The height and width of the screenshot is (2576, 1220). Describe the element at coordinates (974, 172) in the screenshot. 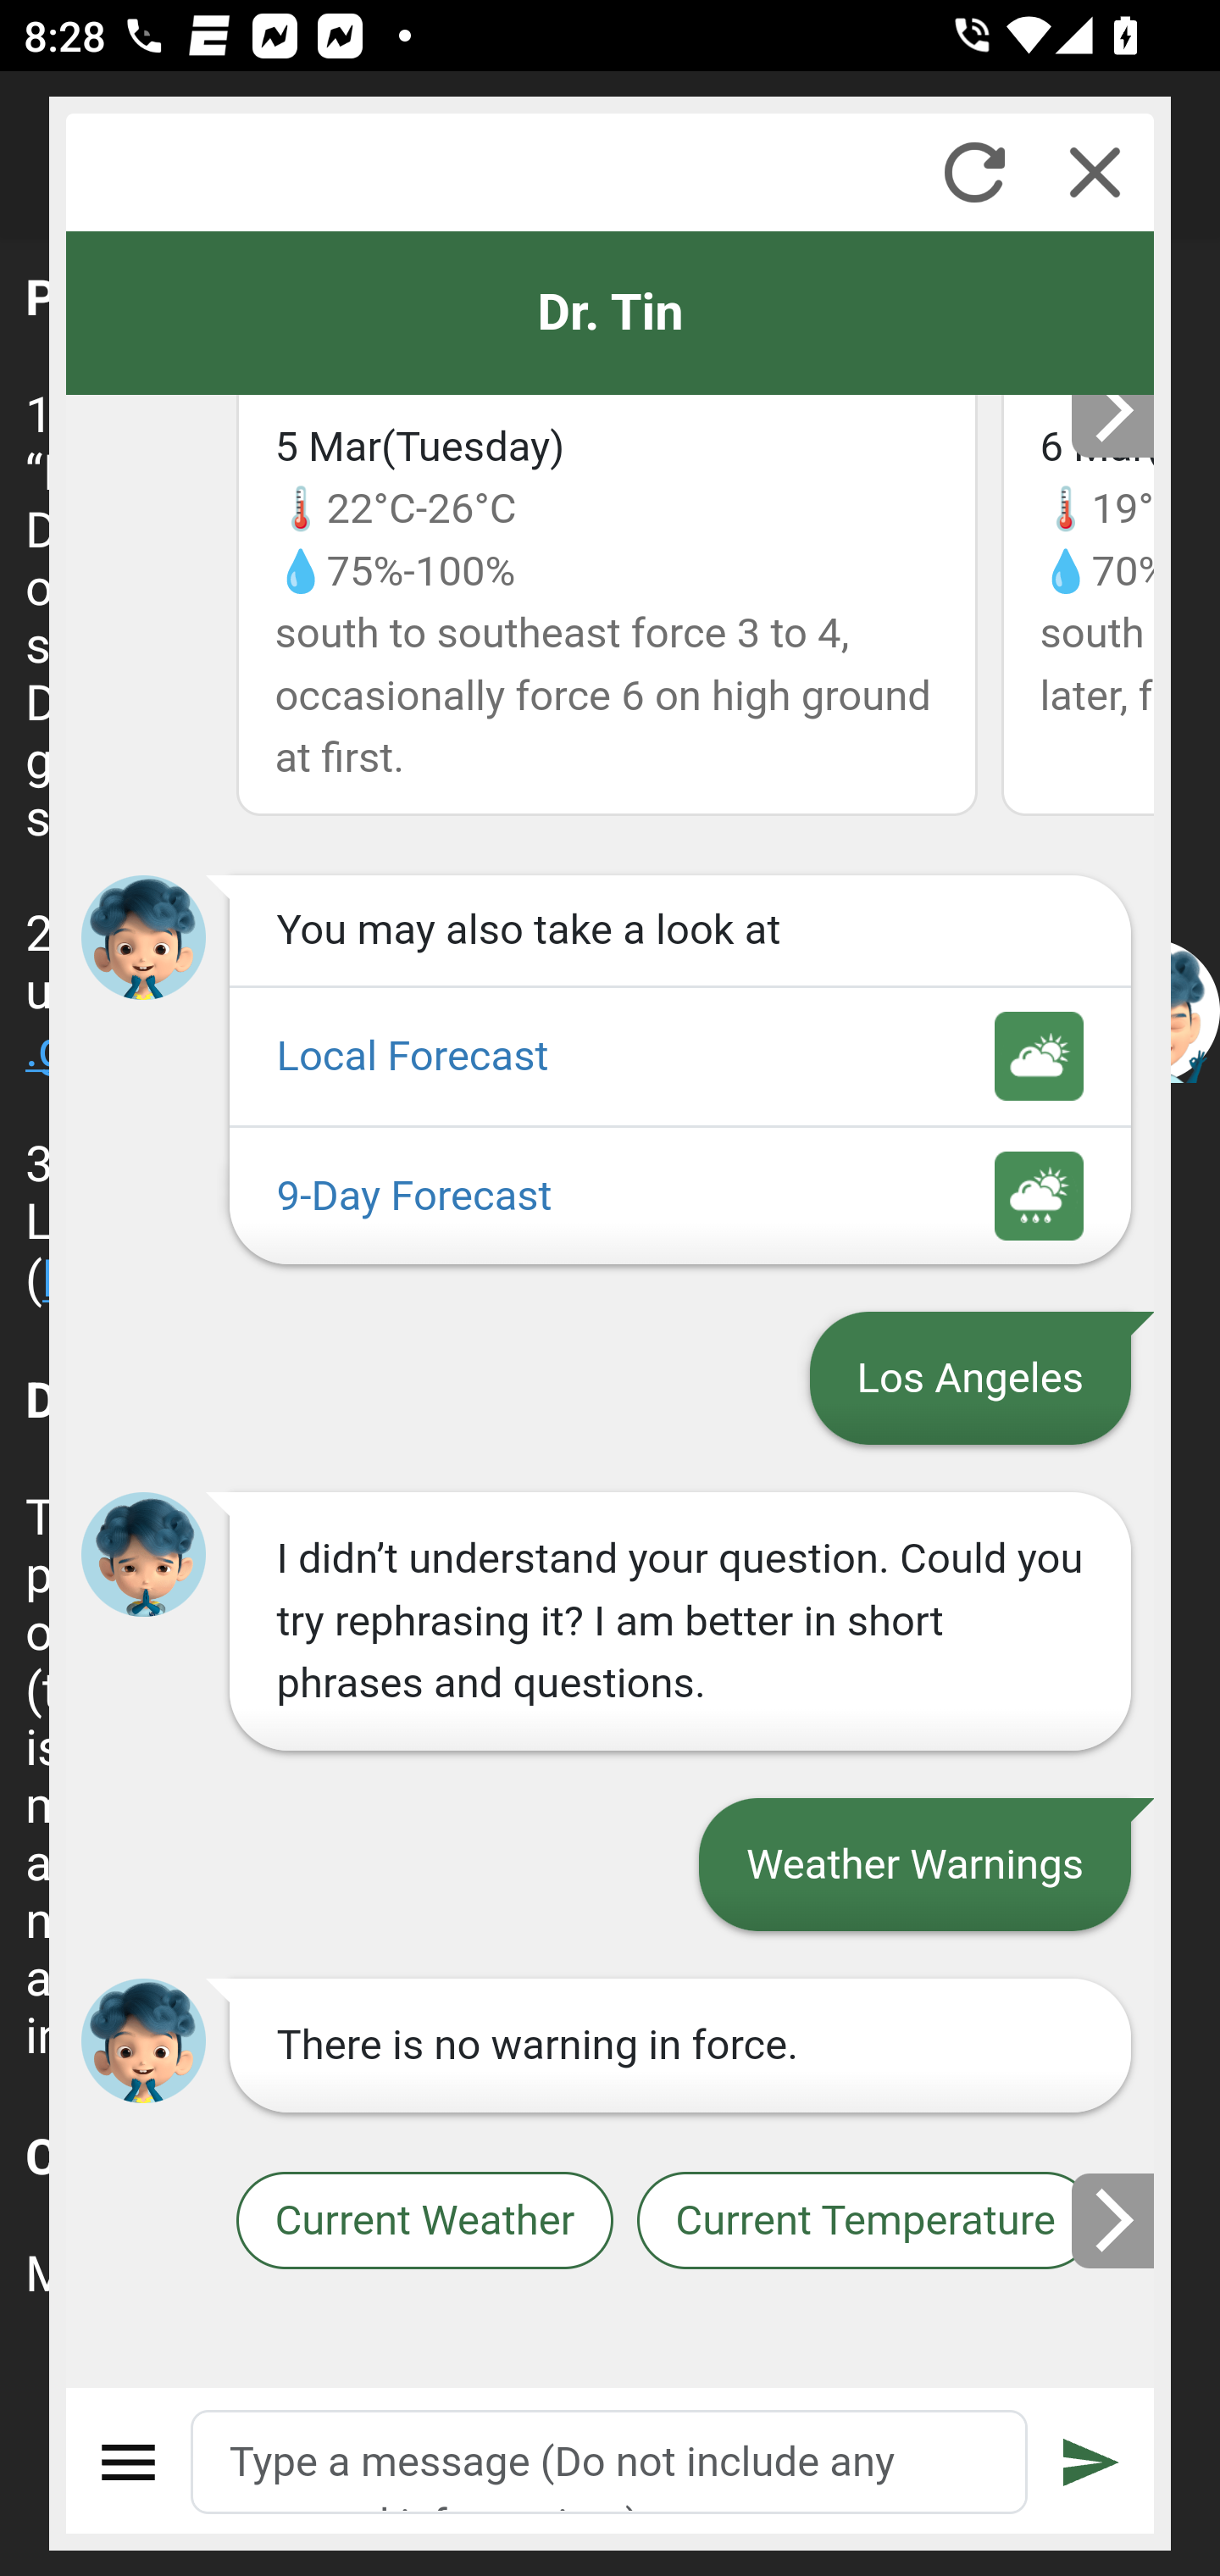

I see `Refresh` at that location.